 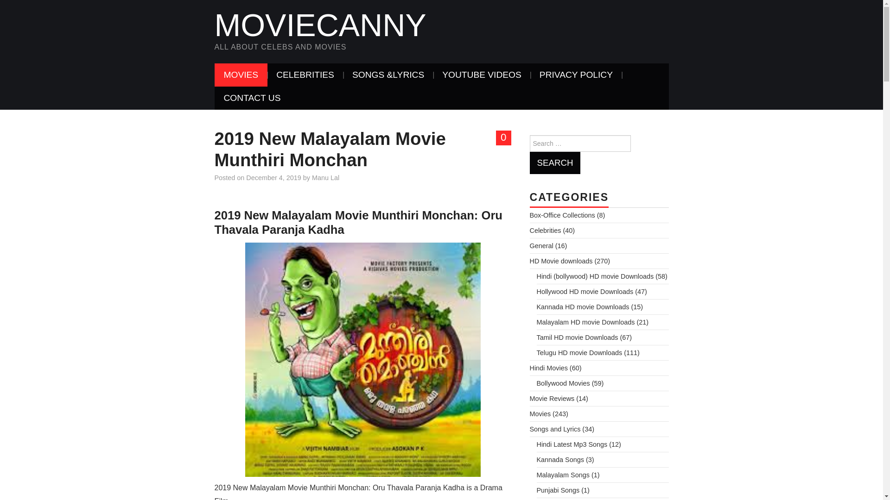 I want to click on Hindi Latest Mp3 Songs, so click(x=572, y=444).